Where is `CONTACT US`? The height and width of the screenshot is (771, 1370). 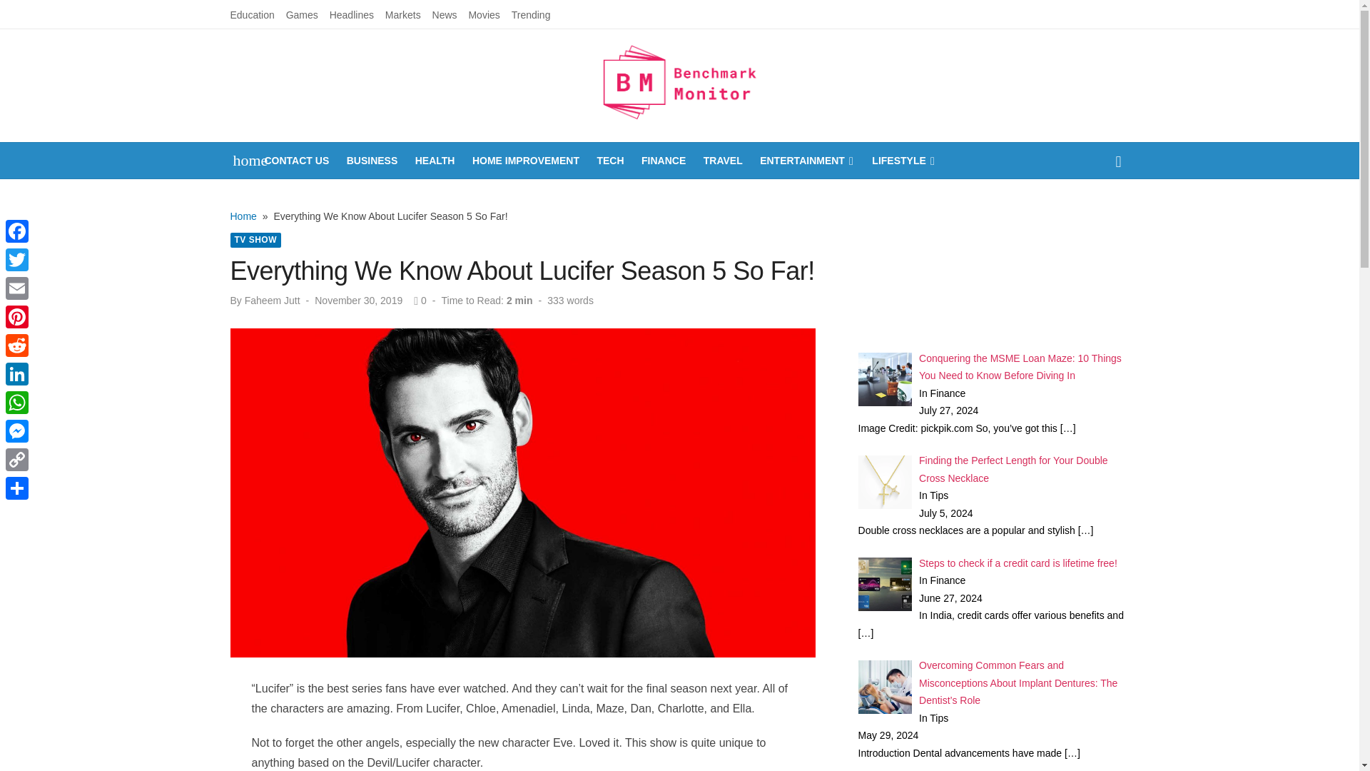 CONTACT US is located at coordinates (296, 160).